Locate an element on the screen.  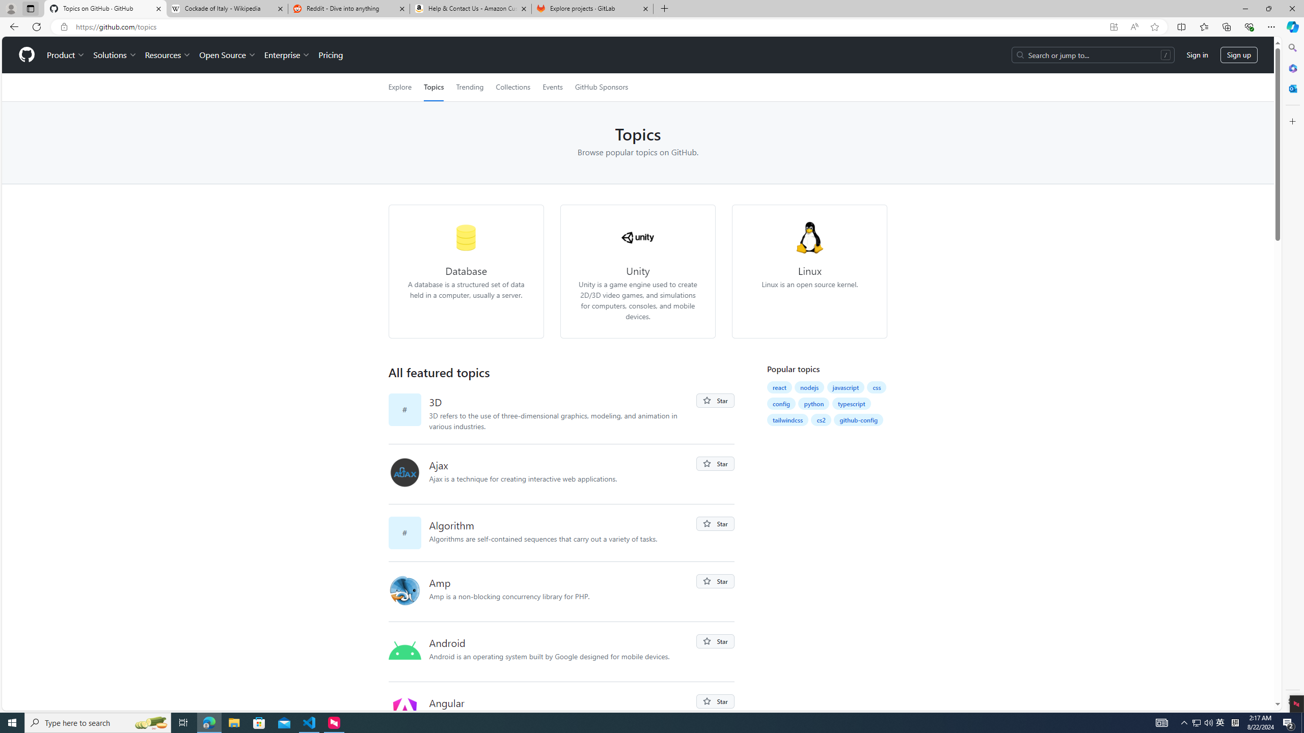
Amp Amp is a non-blocking concurrency library for PHP. is located at coordinates (562, 591).